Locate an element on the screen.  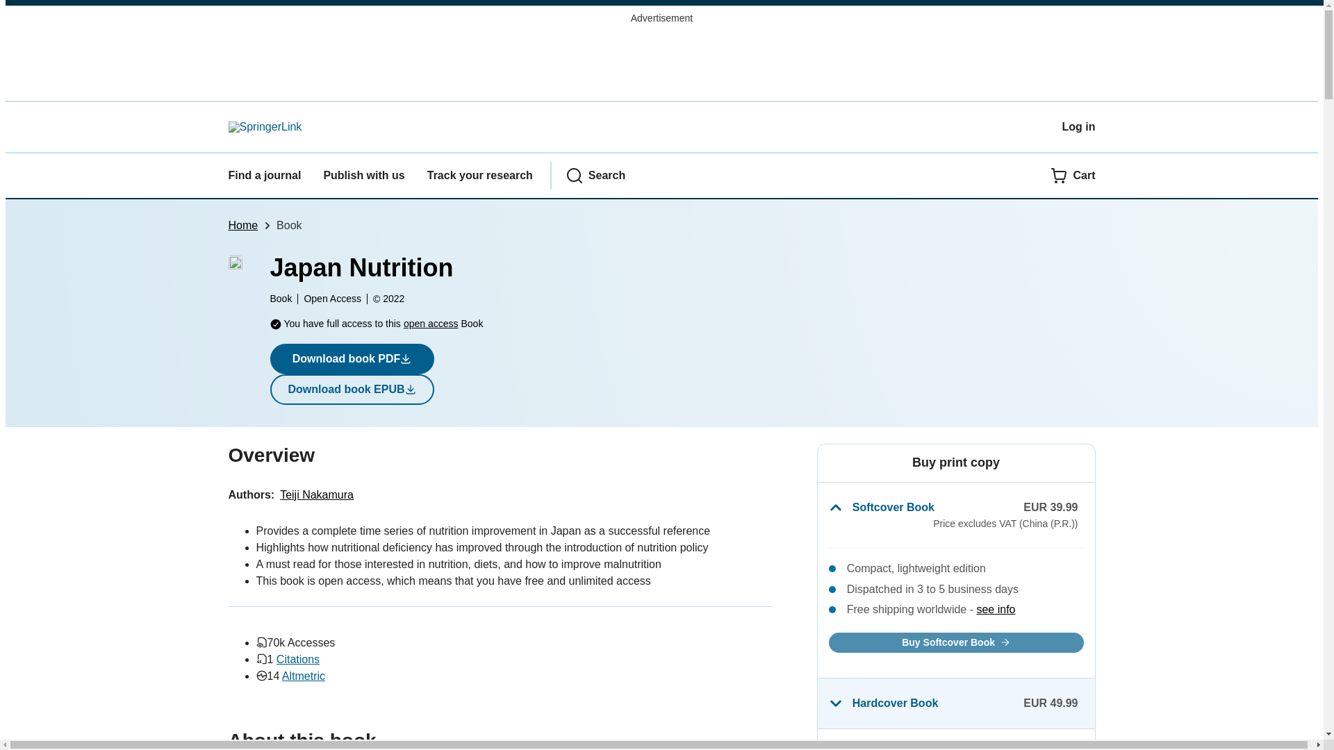
open access is located at coordinates (431, 324).